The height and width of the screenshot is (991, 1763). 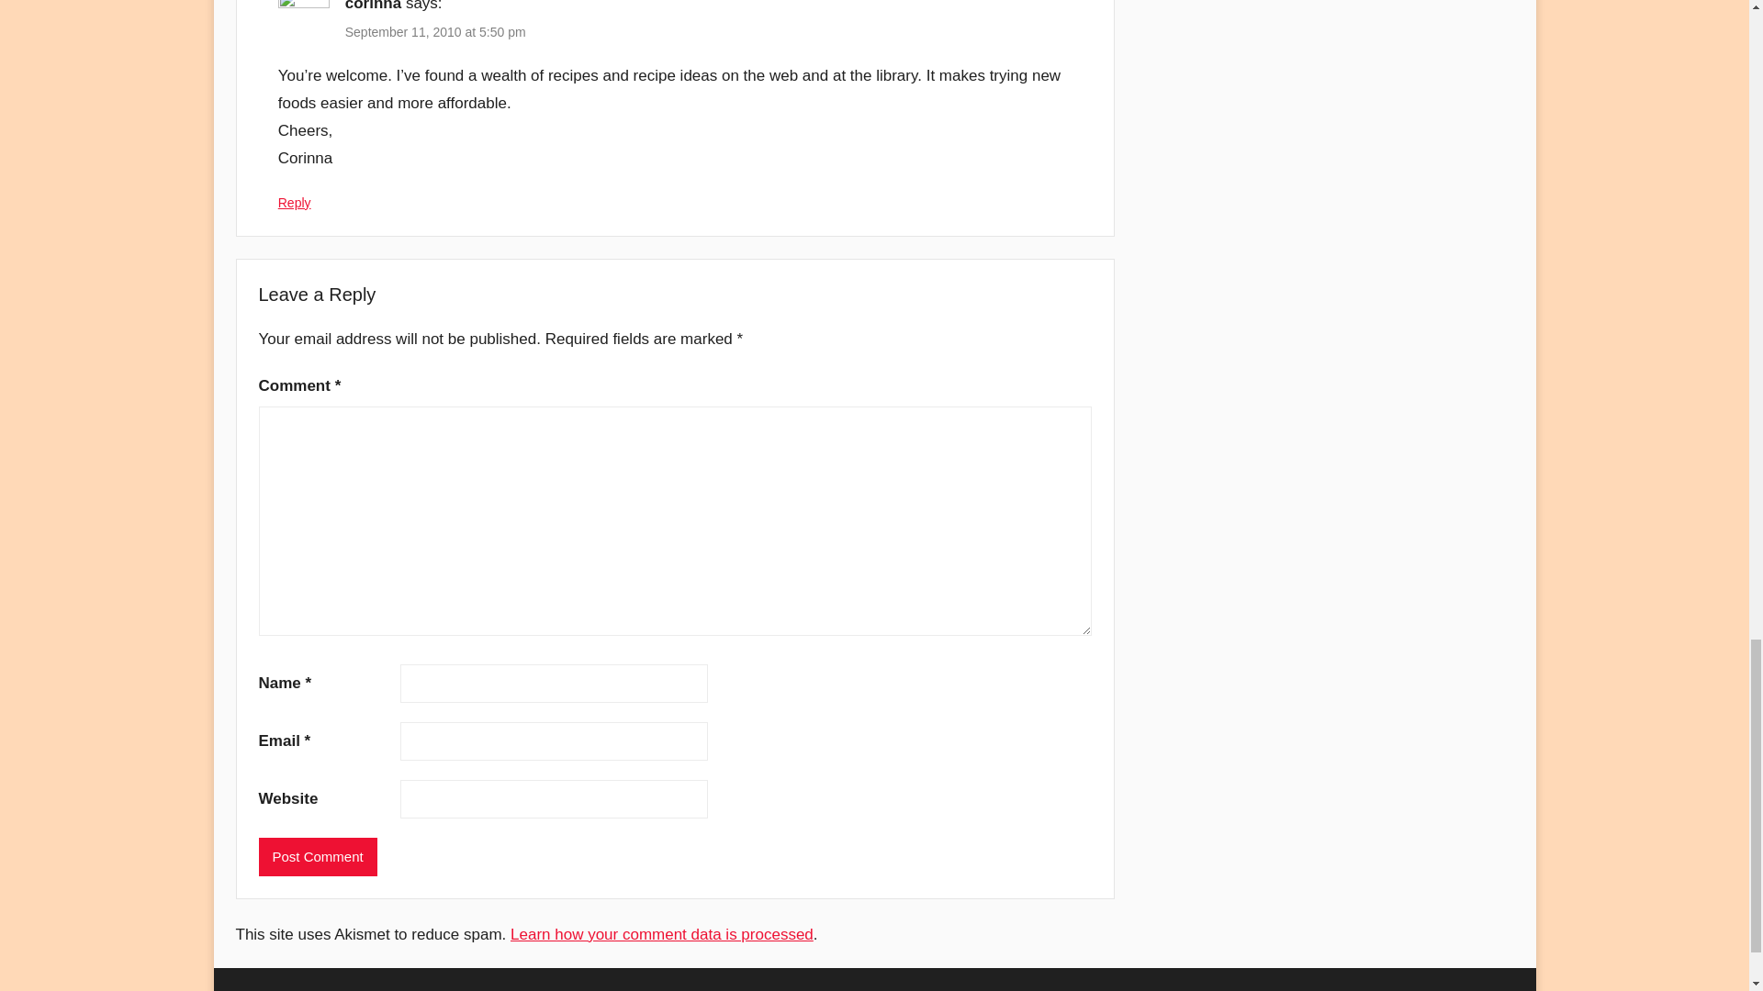 I want to click on September 11, 2010 at 5:50 pm, so click(x=435, y=32).